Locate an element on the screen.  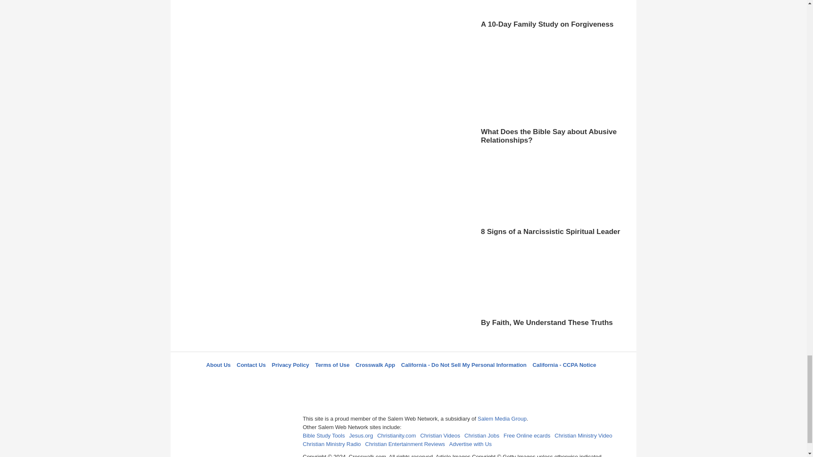
Twitter is located at coordinates (382, 380).